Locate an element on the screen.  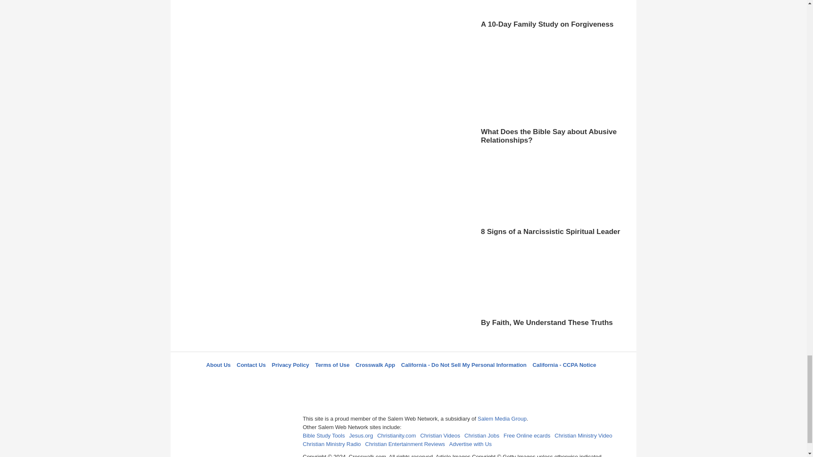
Twitter is located at coordinates (382, 380).